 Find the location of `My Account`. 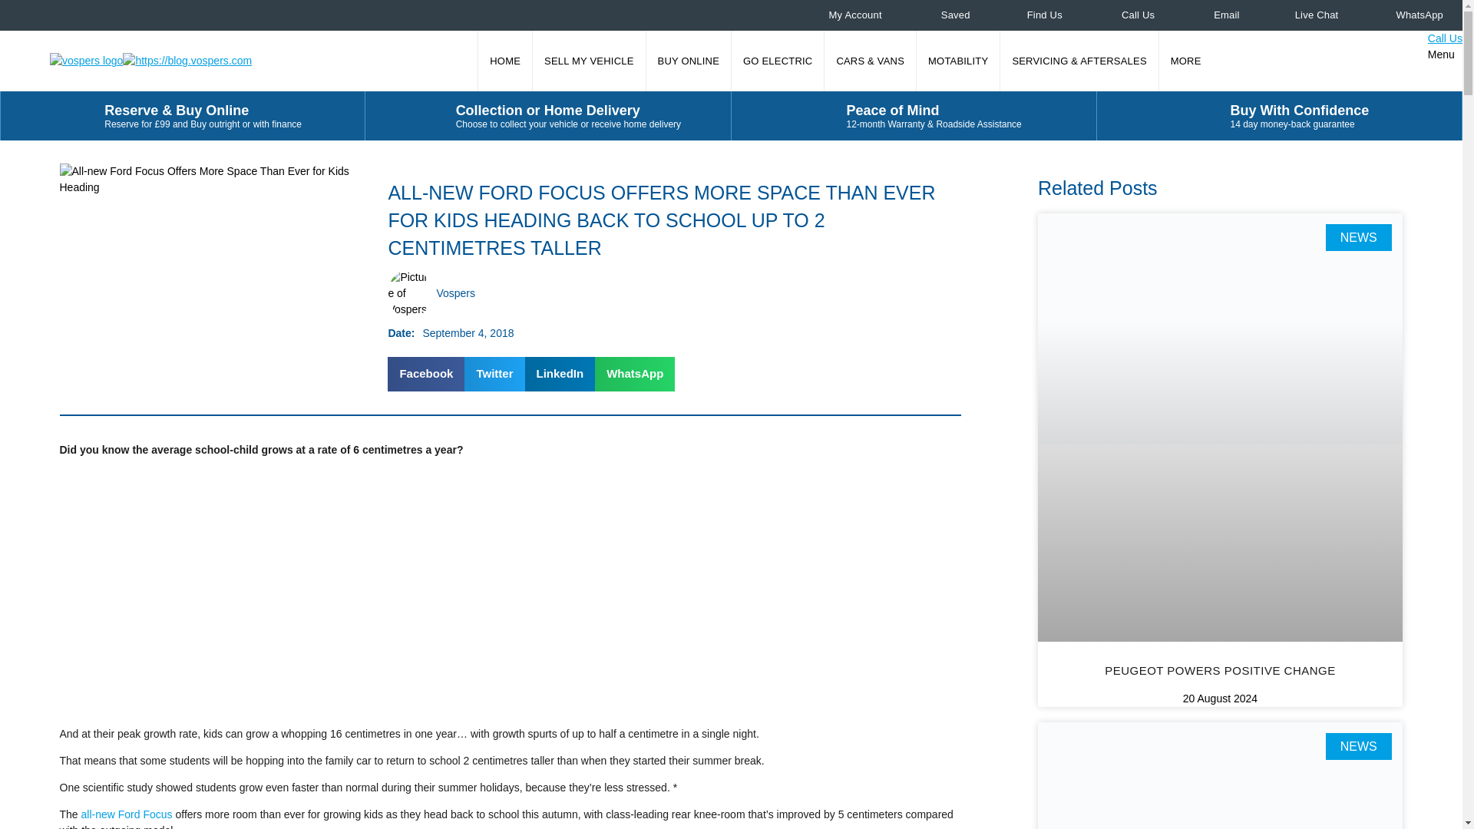

My Account is located at coordinates (845, 15).